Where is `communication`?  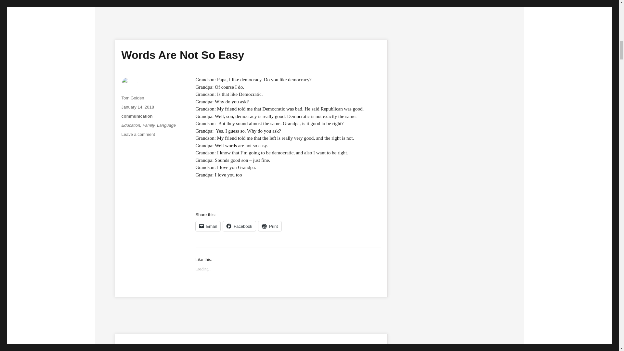 communication is located at coordinates (137, 116).